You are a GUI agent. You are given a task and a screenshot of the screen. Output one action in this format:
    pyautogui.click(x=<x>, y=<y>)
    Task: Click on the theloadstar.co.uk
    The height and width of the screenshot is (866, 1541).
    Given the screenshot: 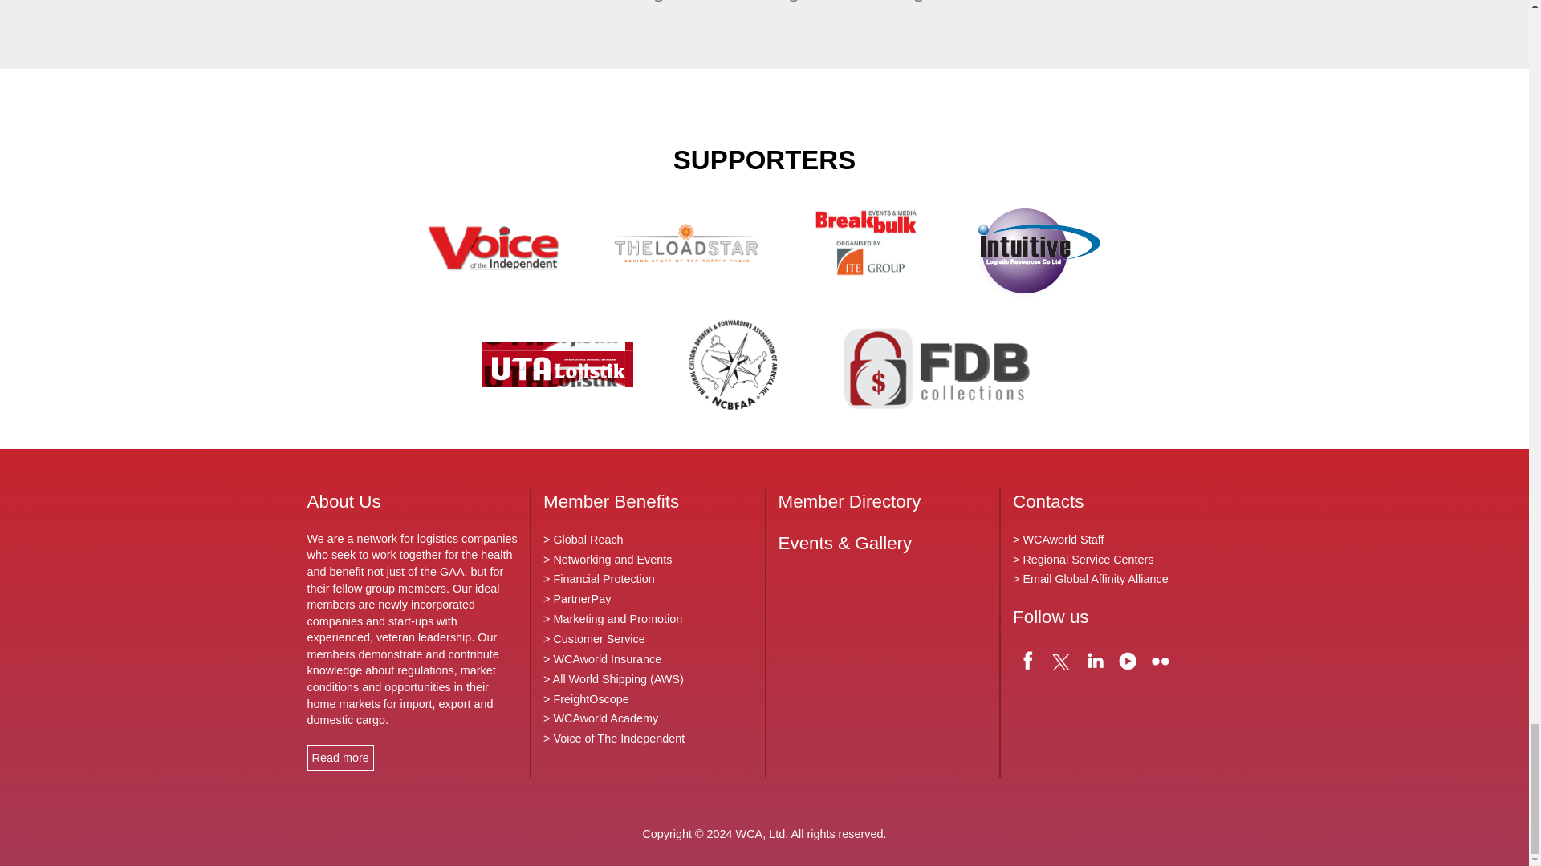 What is the action you would take?
    pyautogui.click(x=687, y=247)
    